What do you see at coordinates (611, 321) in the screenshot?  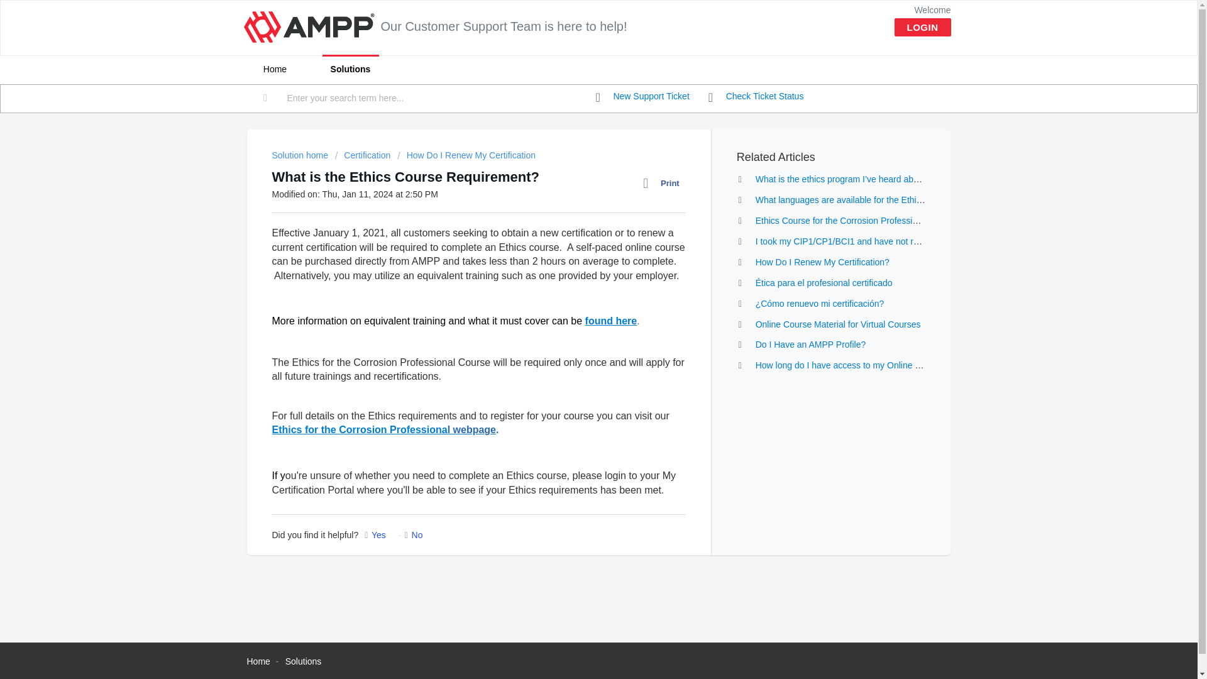 I see `found here` at bounding box center [611, 321].